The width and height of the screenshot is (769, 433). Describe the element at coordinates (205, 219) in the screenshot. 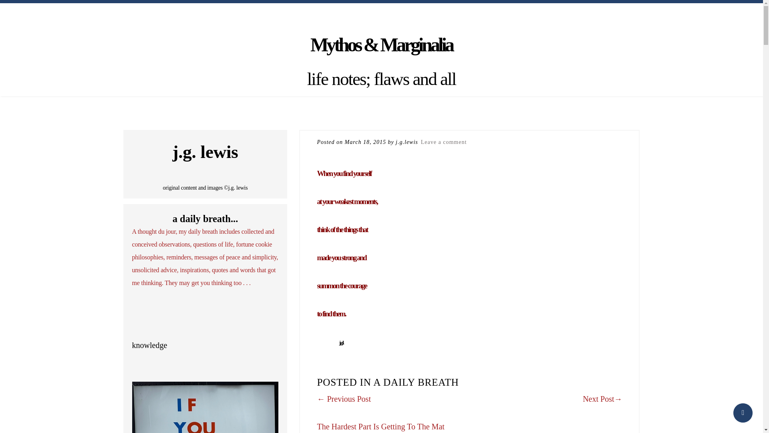

I see `a daily breath...` at that location.